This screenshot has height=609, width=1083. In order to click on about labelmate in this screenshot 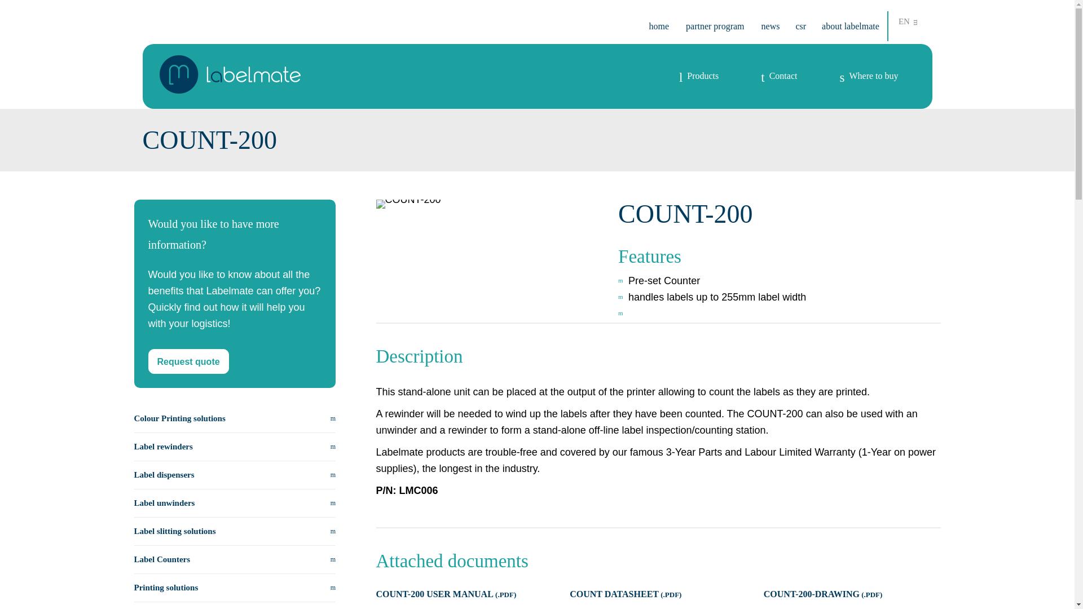, I will do `click(851, 26)`.